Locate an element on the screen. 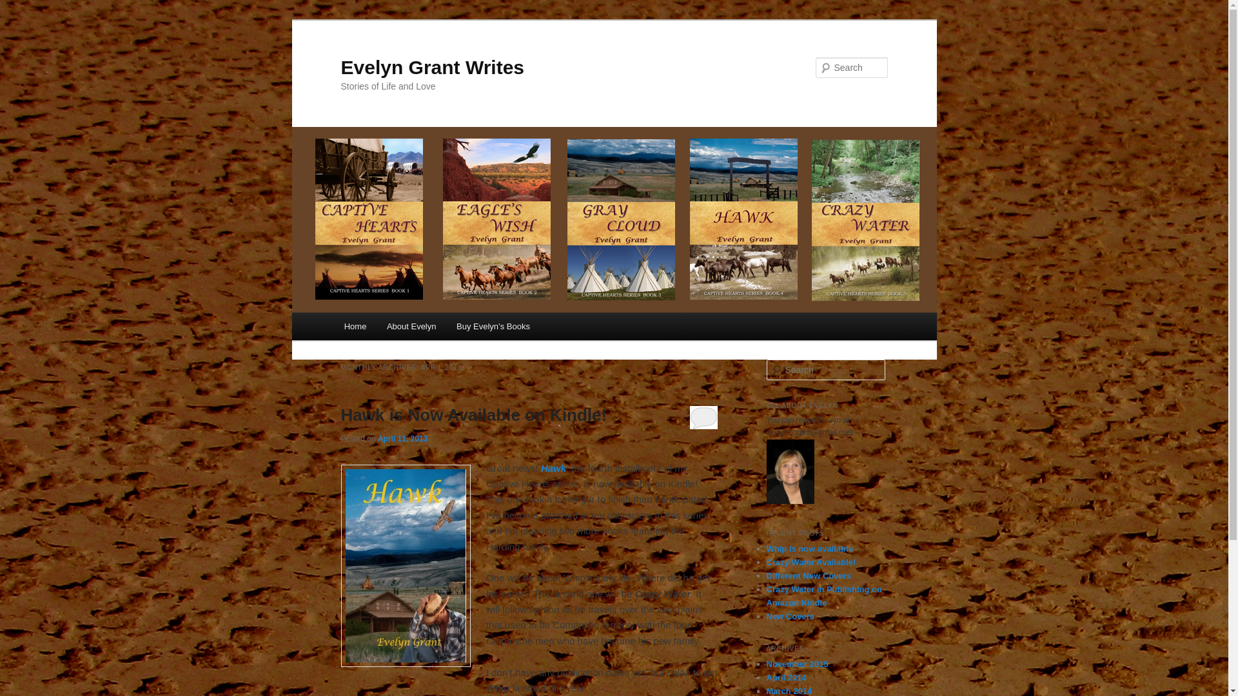 The height and width of the screenshot is (696, 1238). Crazy Water in Publishing on Amazon Kindle is located at coordinates (824, 595).